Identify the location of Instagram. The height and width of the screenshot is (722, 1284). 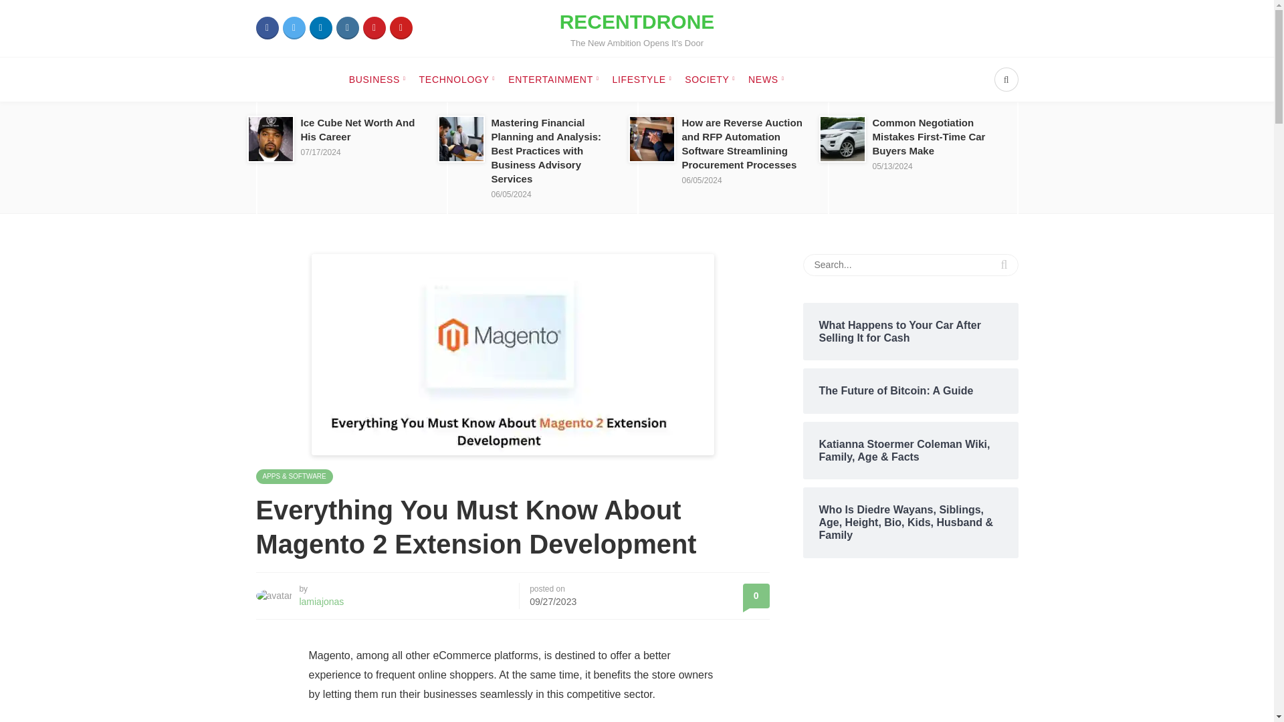
(267, 28).